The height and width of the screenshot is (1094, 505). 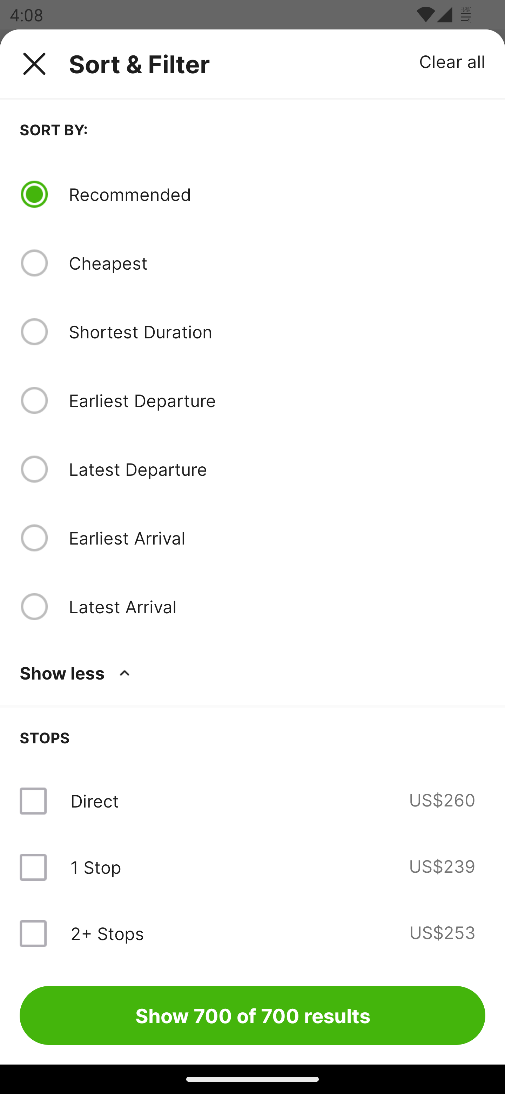 I want to click on Shortest Duration, so click(x=277, y=331).